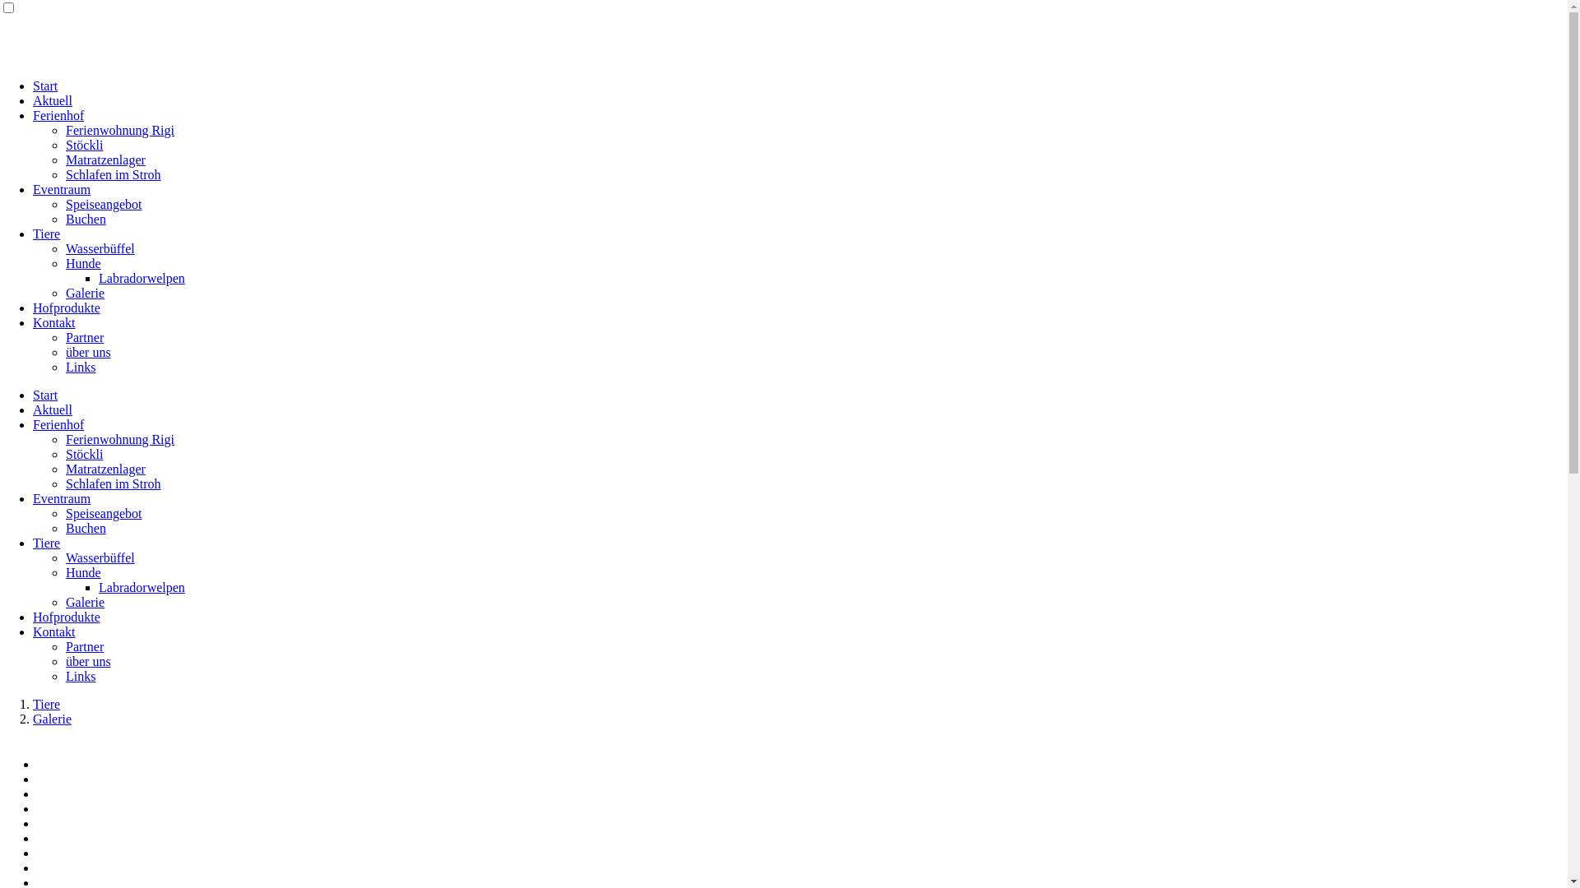  Describe the element at coordinates (86, 293) in the screenshot. I see `Galerie` at that location.